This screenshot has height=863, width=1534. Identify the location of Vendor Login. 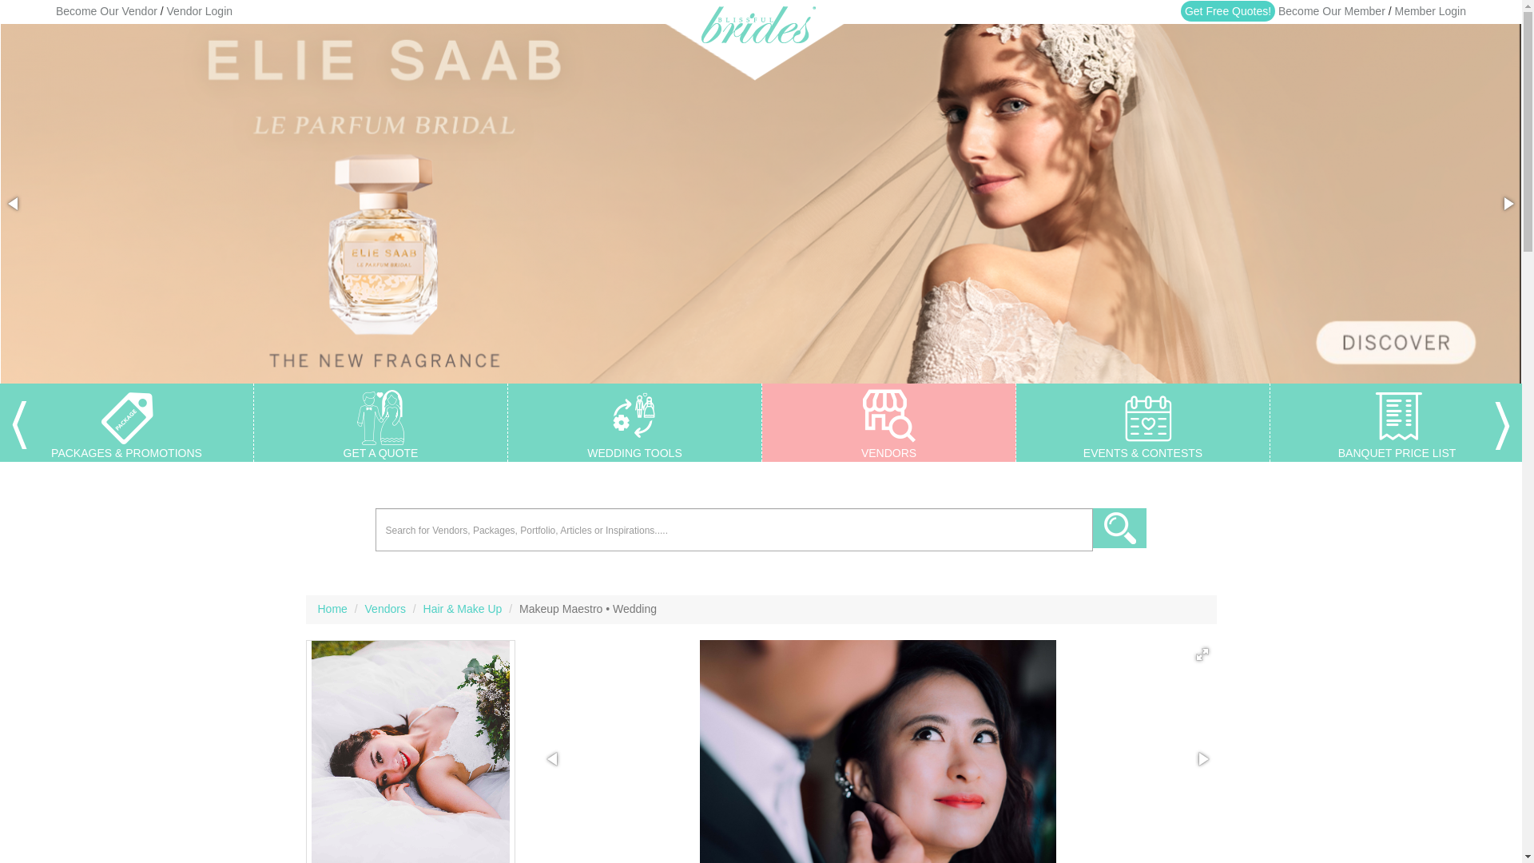
(200, 11).